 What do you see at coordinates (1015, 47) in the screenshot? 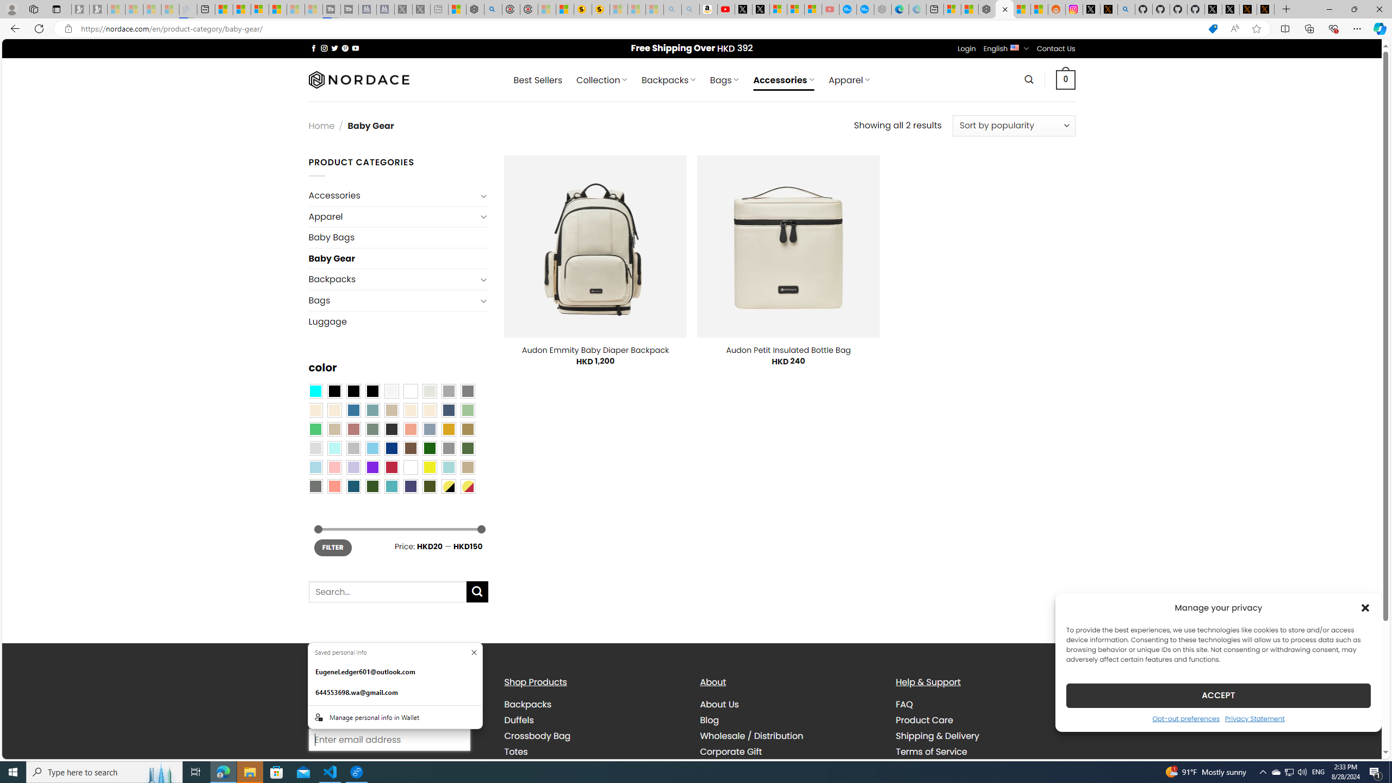
I see `English` at bounding box center [1015, 47].